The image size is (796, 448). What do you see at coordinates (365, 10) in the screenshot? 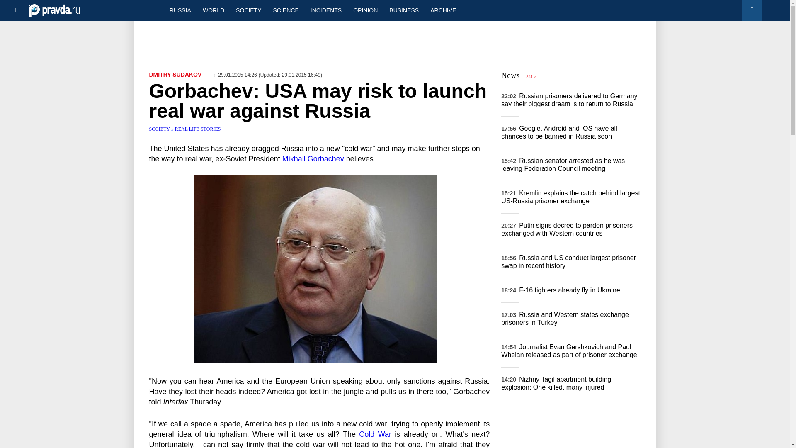
I see `OPINION` at bounding box center [365, 10].